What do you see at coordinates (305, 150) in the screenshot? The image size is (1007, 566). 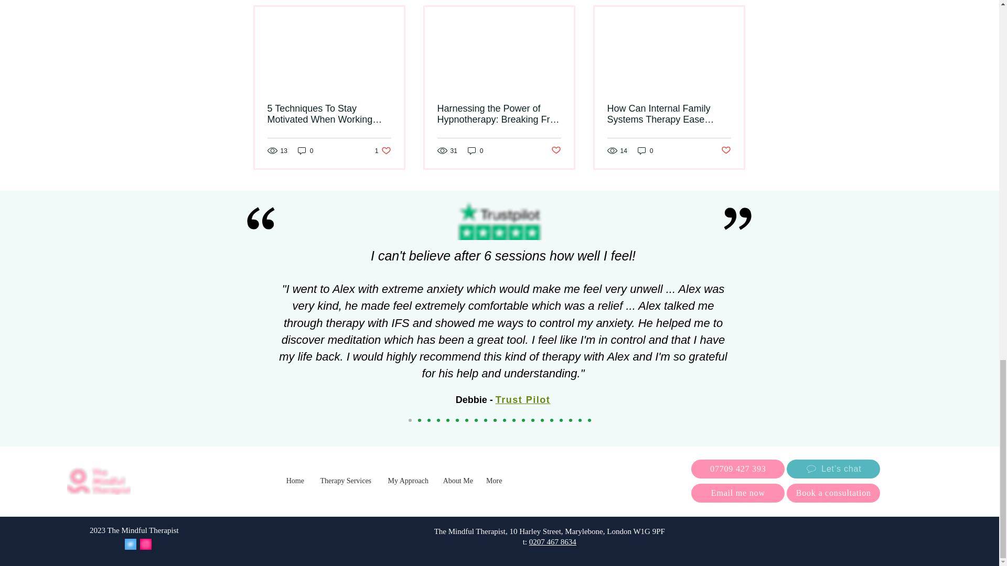 I see `0` at bounding box center [305, 150].